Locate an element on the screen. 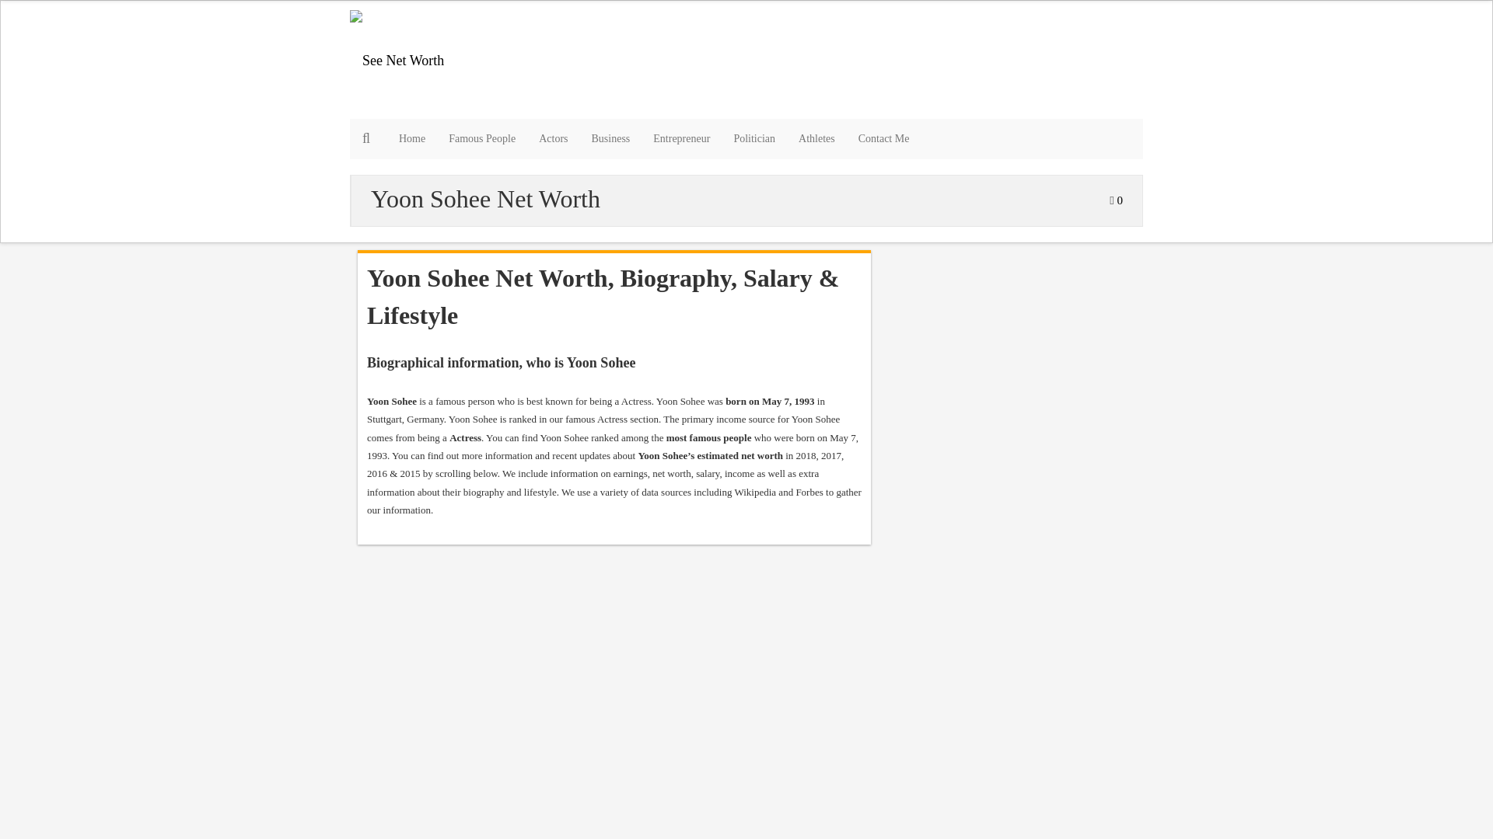 Image resolution: width=1493 pixels, height=839 pixels. Contact Me is located at coordinates (883, 139).